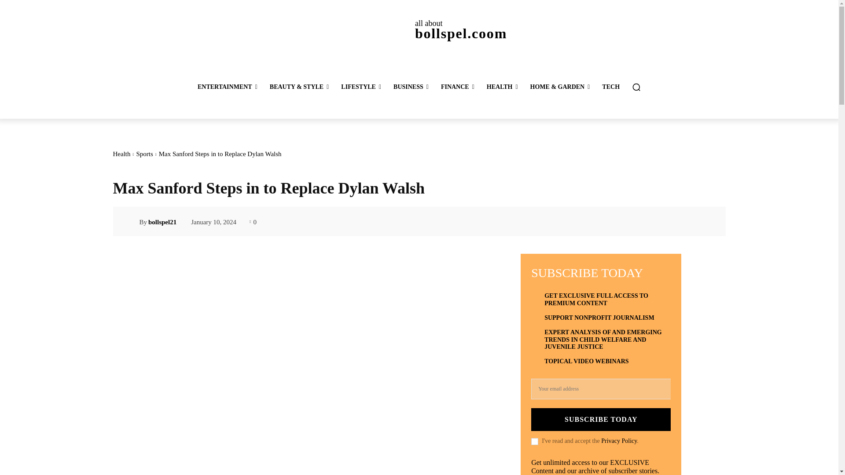 The height and width of the screenshot is (475, 845). What do you see at coordinates (131, 222) in the screenshot?
I see `bollspel21` at bounding box center [131, 222].